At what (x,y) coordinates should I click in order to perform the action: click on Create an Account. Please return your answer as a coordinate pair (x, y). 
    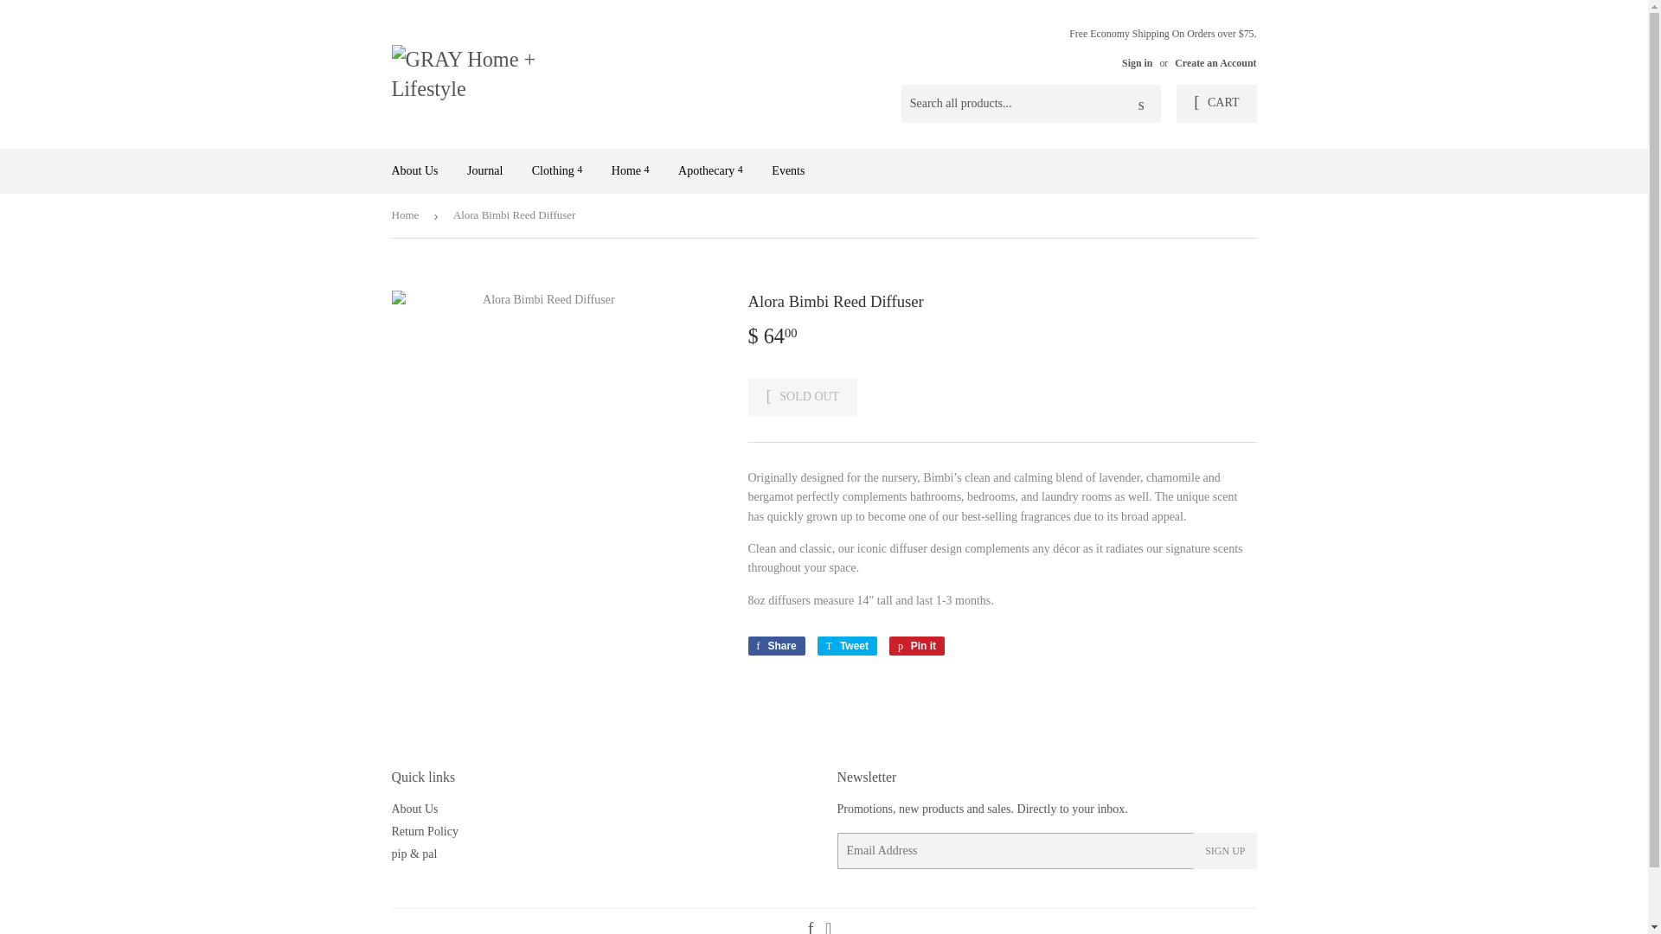
    Looking at the image, I should click on (1215, 62).